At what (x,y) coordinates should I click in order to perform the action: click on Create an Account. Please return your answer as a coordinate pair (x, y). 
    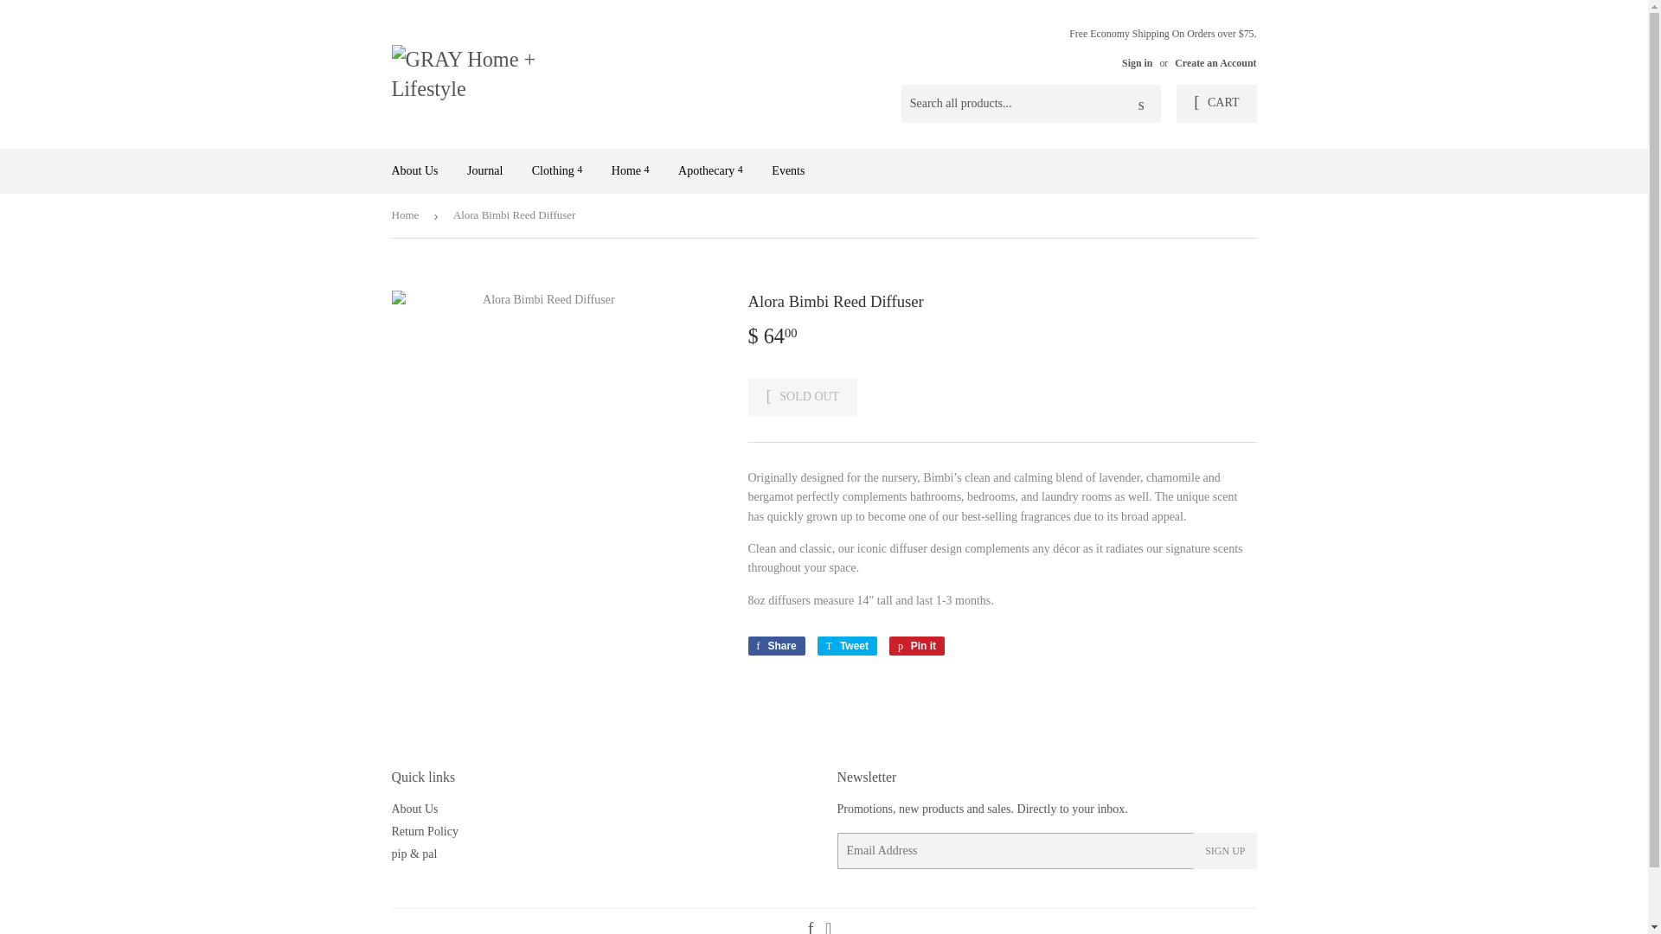
    Looking at the image, I should click on (1215, 62).